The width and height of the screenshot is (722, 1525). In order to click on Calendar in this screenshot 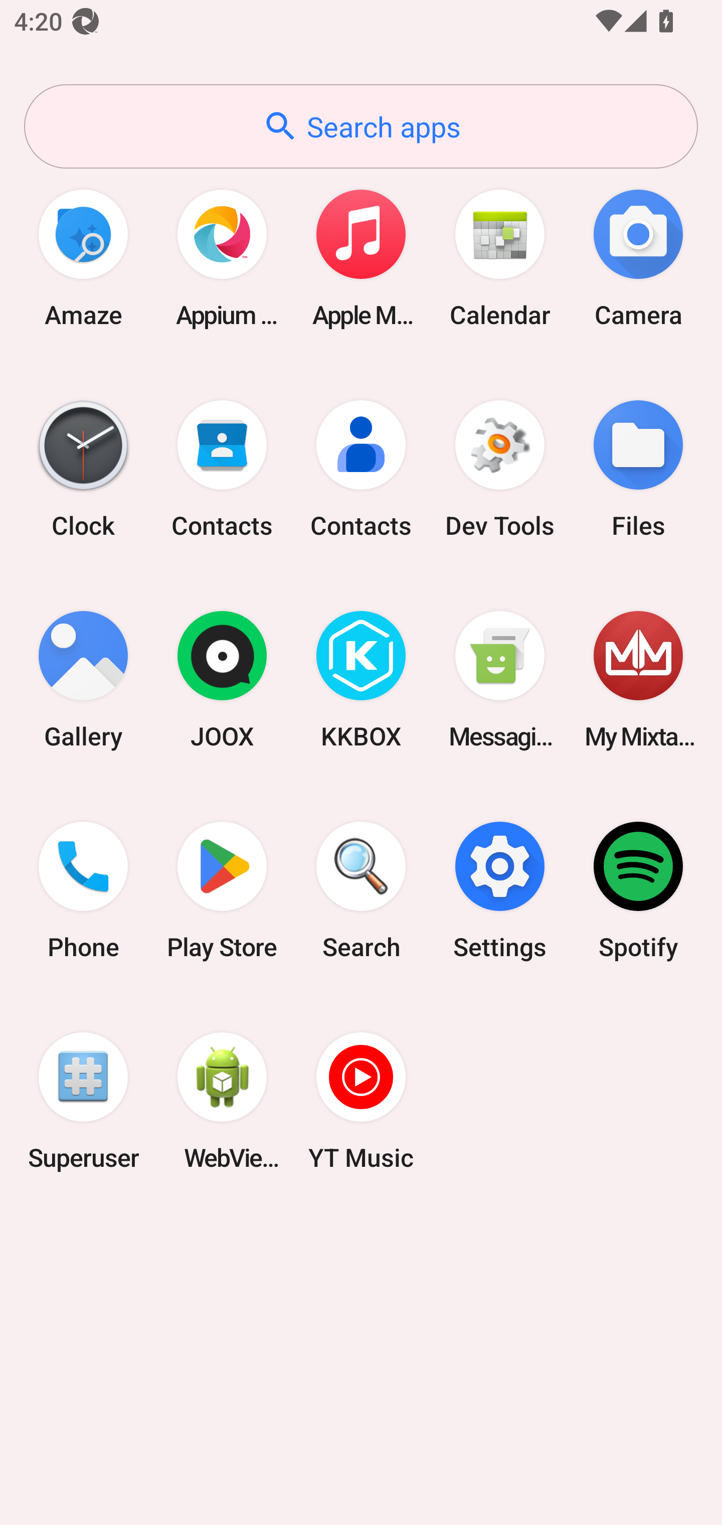, I will do `click(499, 258)`.